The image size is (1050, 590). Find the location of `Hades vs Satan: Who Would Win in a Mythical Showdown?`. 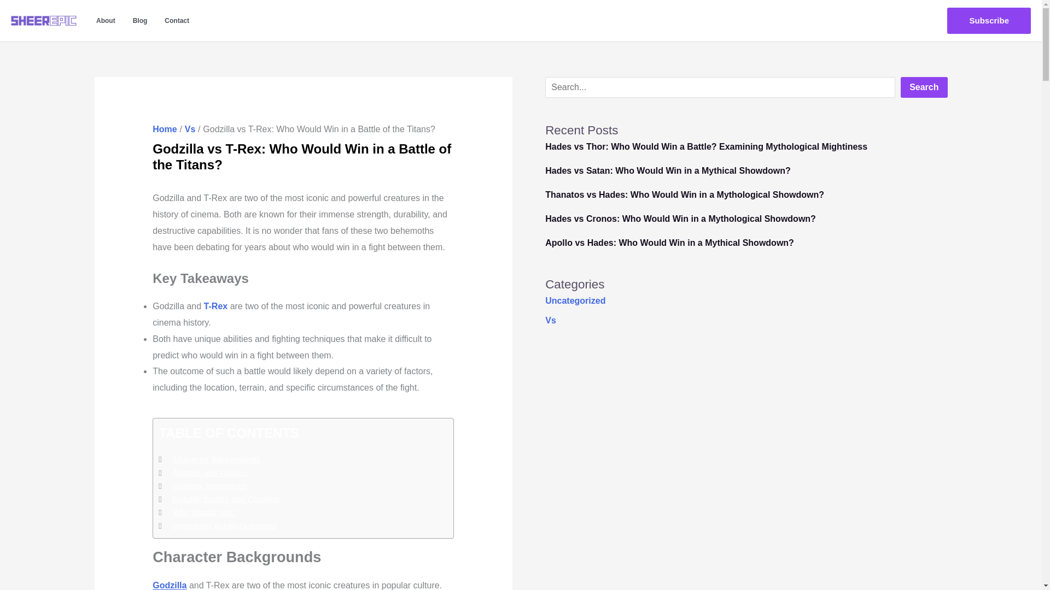

Hades vs Satan: Who Would Win in a Mythical Showdown? is located at coordinates (667, 170).